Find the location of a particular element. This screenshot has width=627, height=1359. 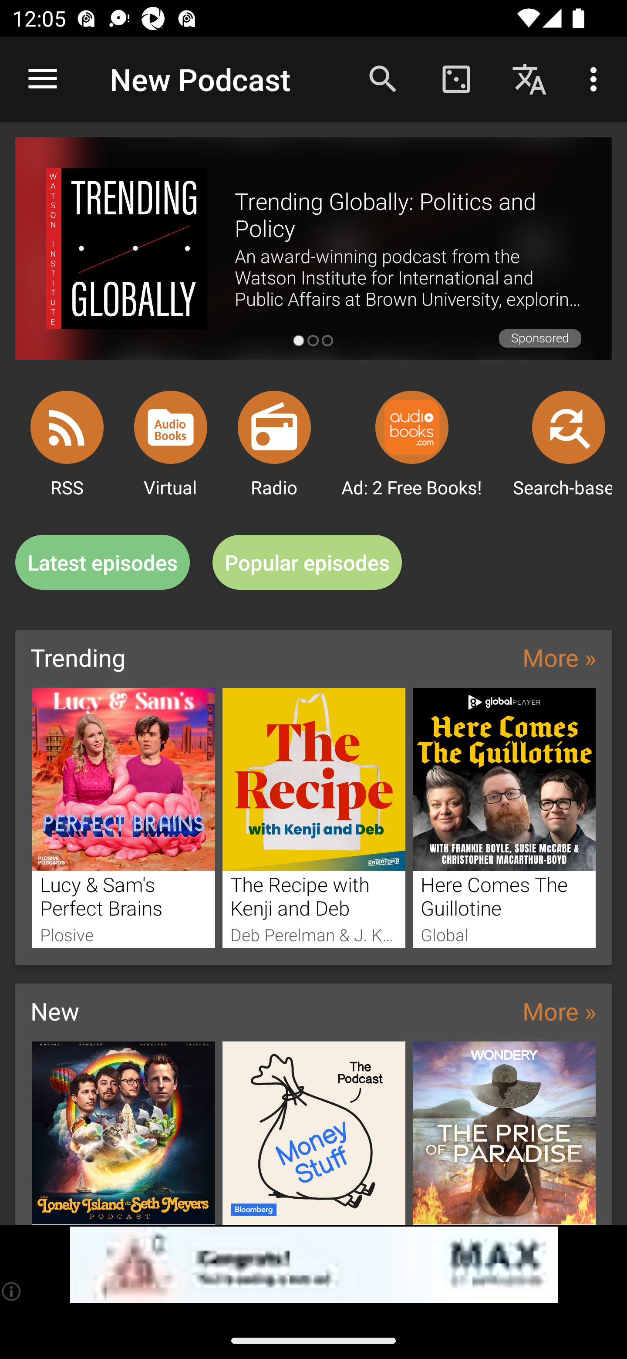

Random pick is located at coordinates (456, 78).